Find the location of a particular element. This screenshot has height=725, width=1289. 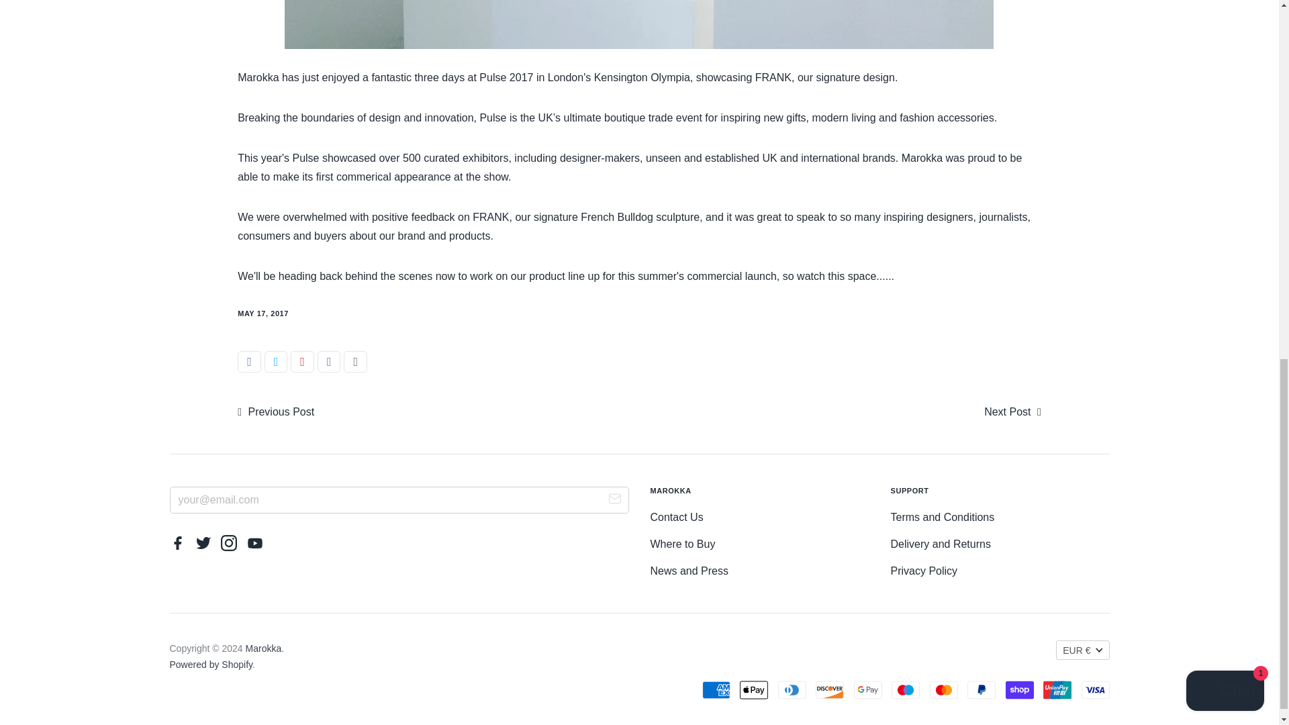

Mastercard is located at coordinates (943, 689).